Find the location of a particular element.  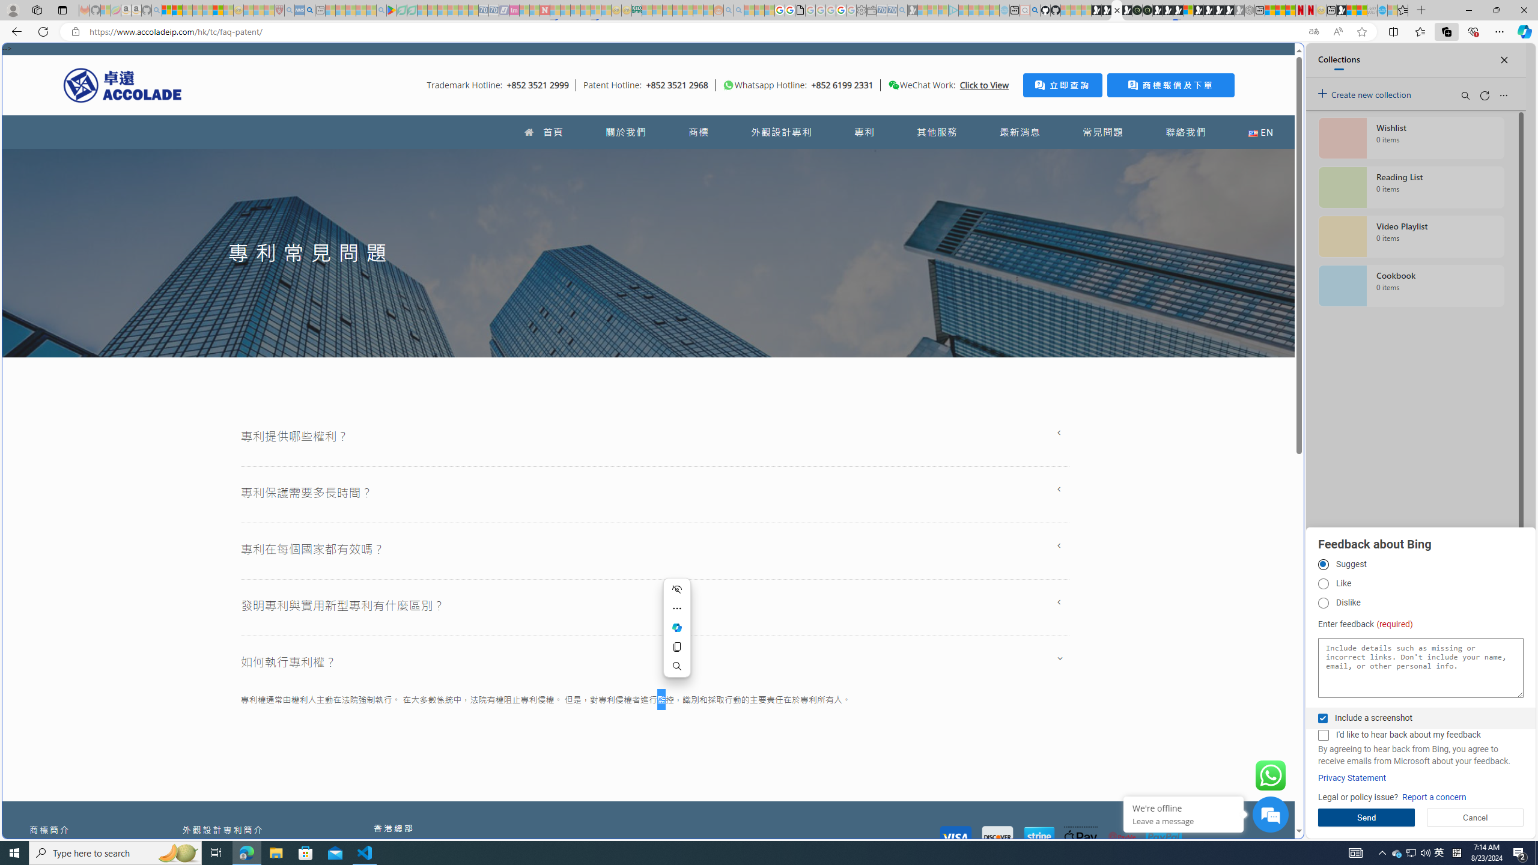

MSNBC - MSN - Sleeping is located at coordinates (646, 10).